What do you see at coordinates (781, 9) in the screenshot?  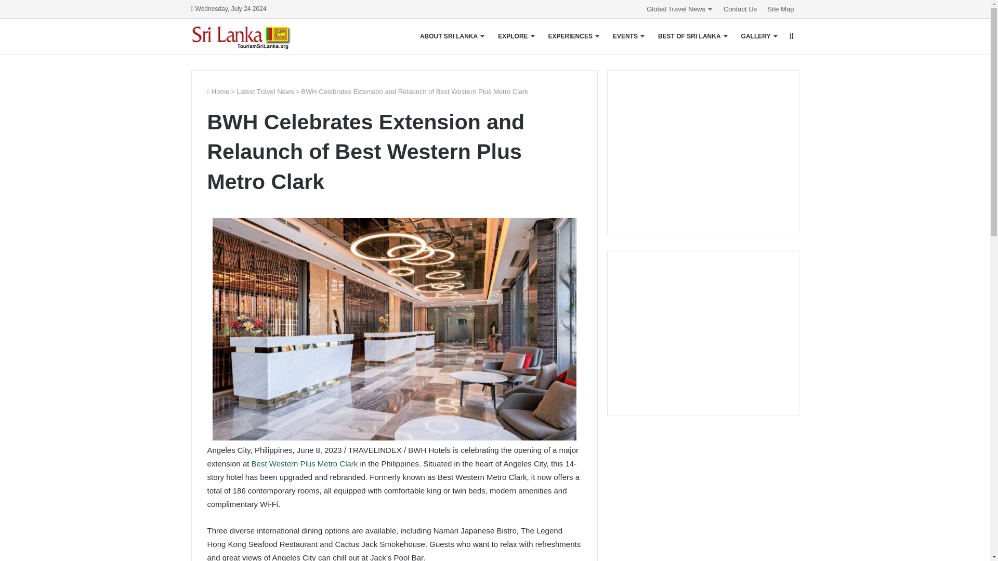 I see `Site Map` at bounding box center [781, 9].